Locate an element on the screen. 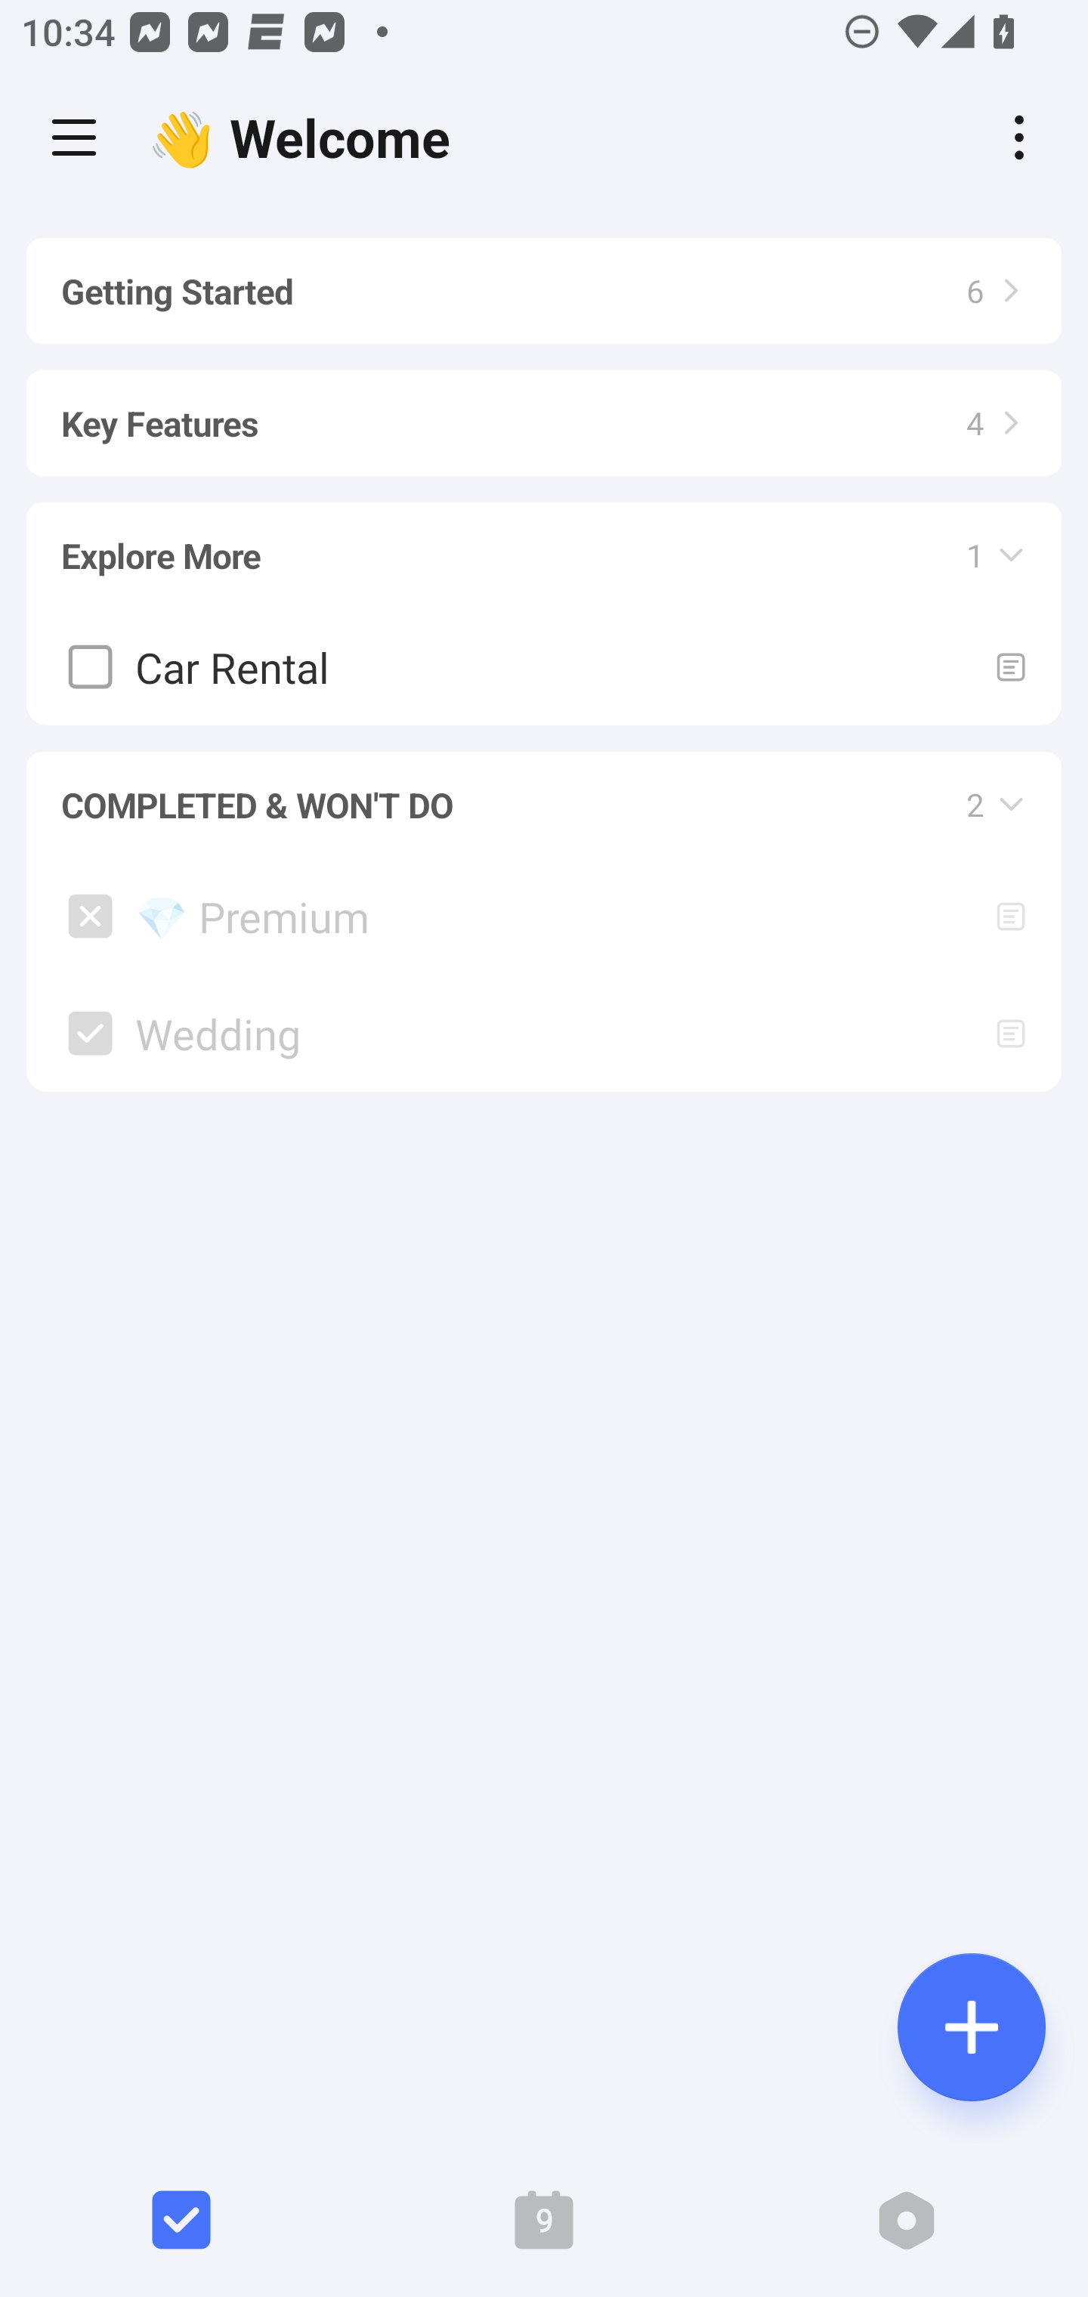 The image size is (1088, 2297). COMPLETED & WON'T DO 2 is located at coordinates (544, 790).